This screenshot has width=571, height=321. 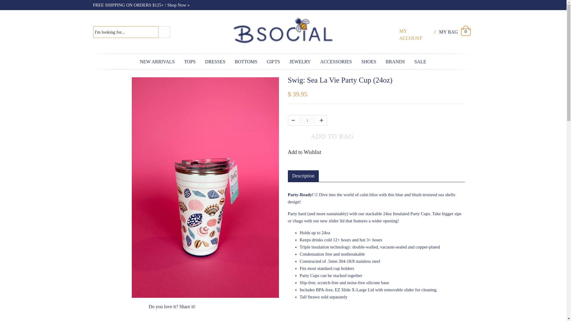 I want to click on GIFTS, so click(x=274, y=62).